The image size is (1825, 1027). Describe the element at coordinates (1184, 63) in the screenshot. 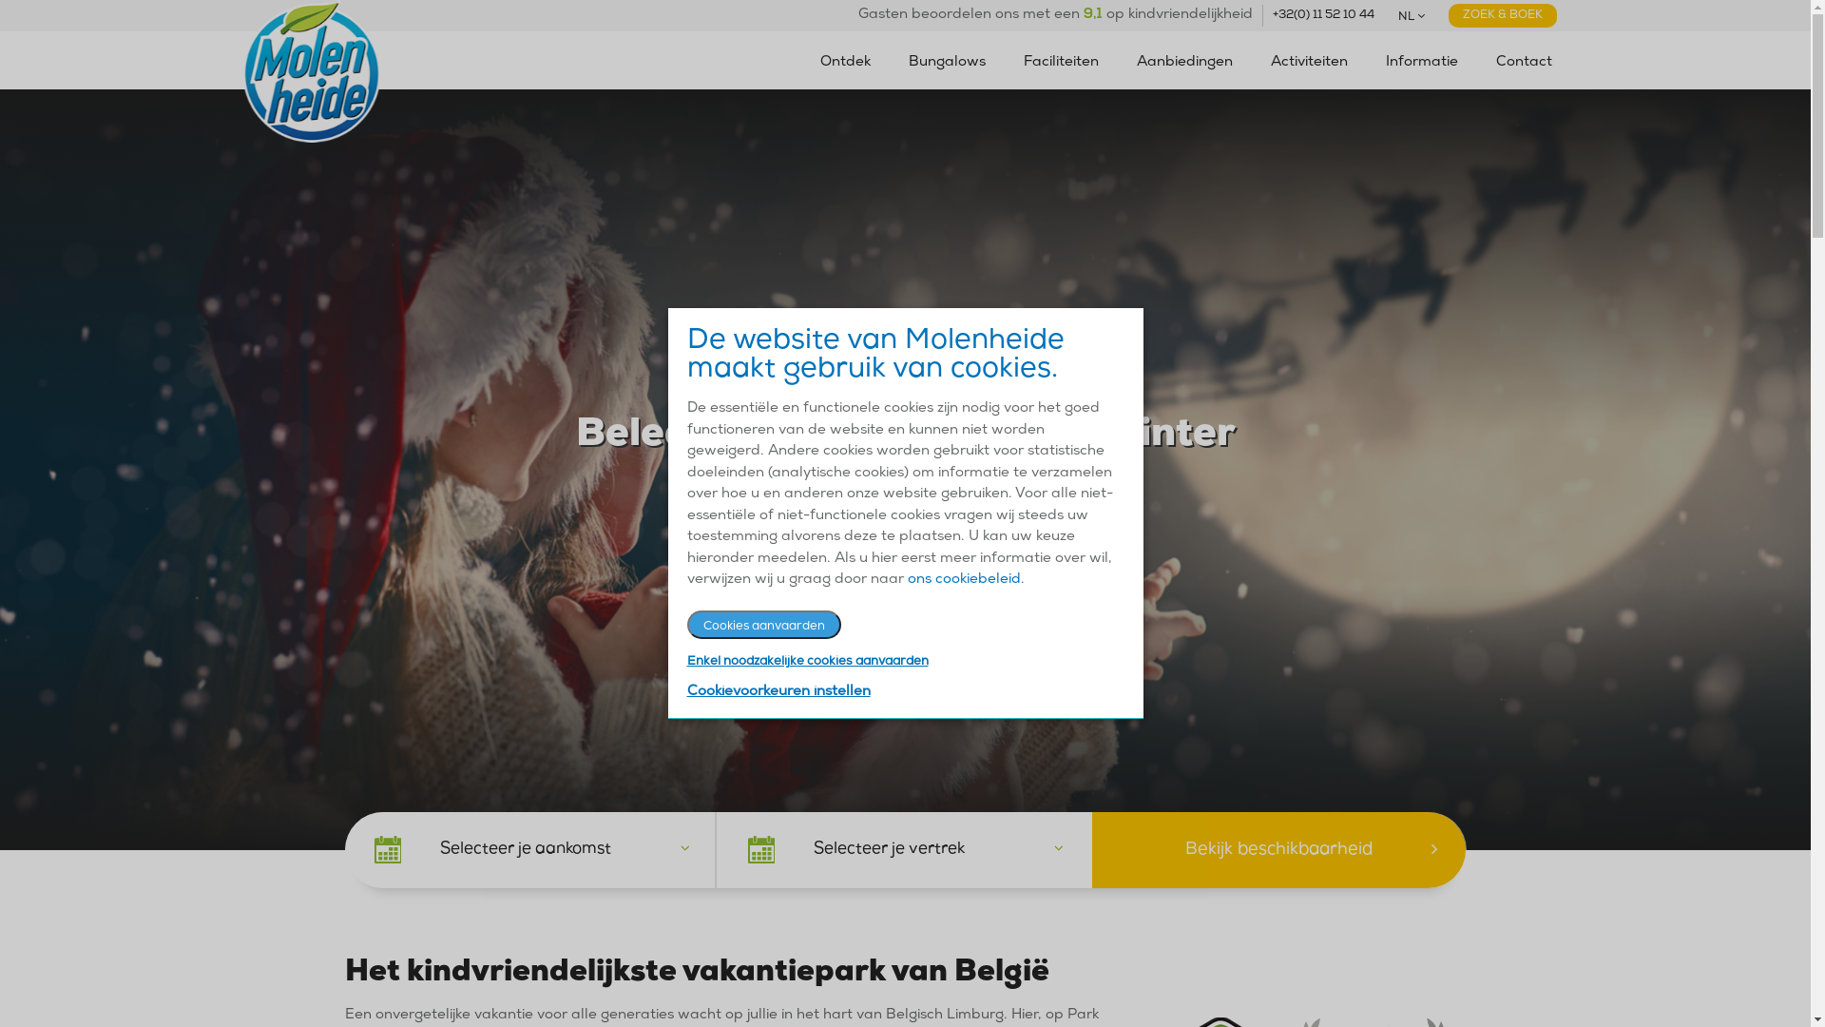

I see `Aanbiedingen` at that location.